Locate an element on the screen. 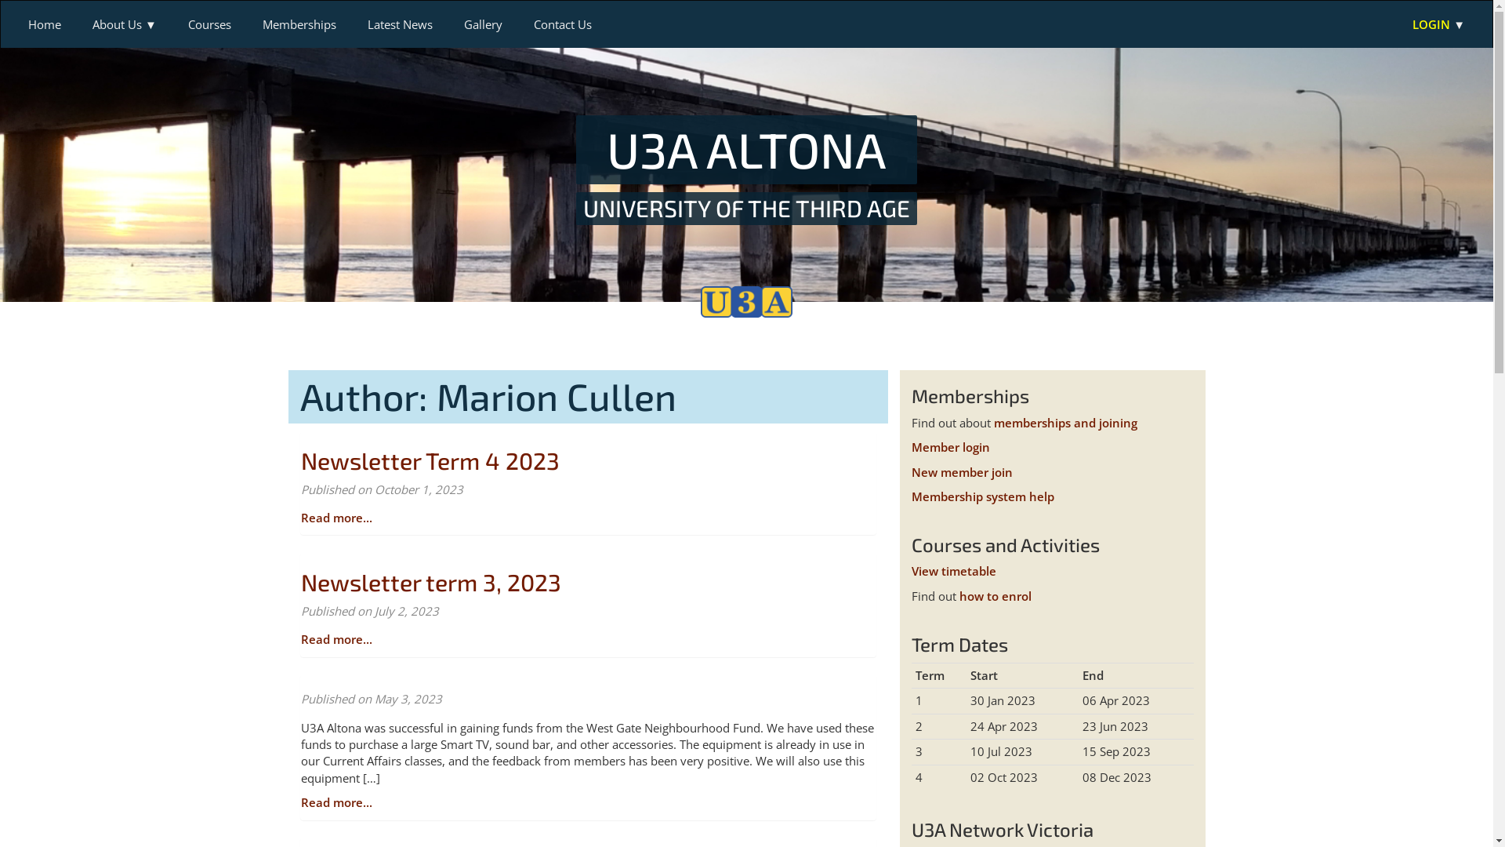 The image size is (1505, 847). Read more... is located at coordinates (337, 802).